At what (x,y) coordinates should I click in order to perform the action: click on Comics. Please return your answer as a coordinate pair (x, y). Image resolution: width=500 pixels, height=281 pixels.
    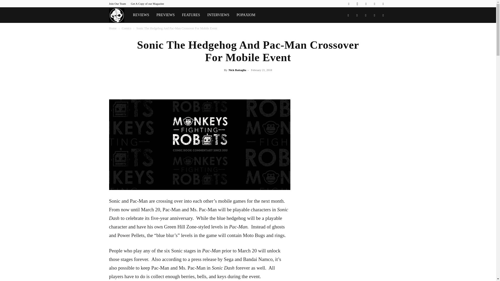
    Looking at the image, I should click on (126, 28).